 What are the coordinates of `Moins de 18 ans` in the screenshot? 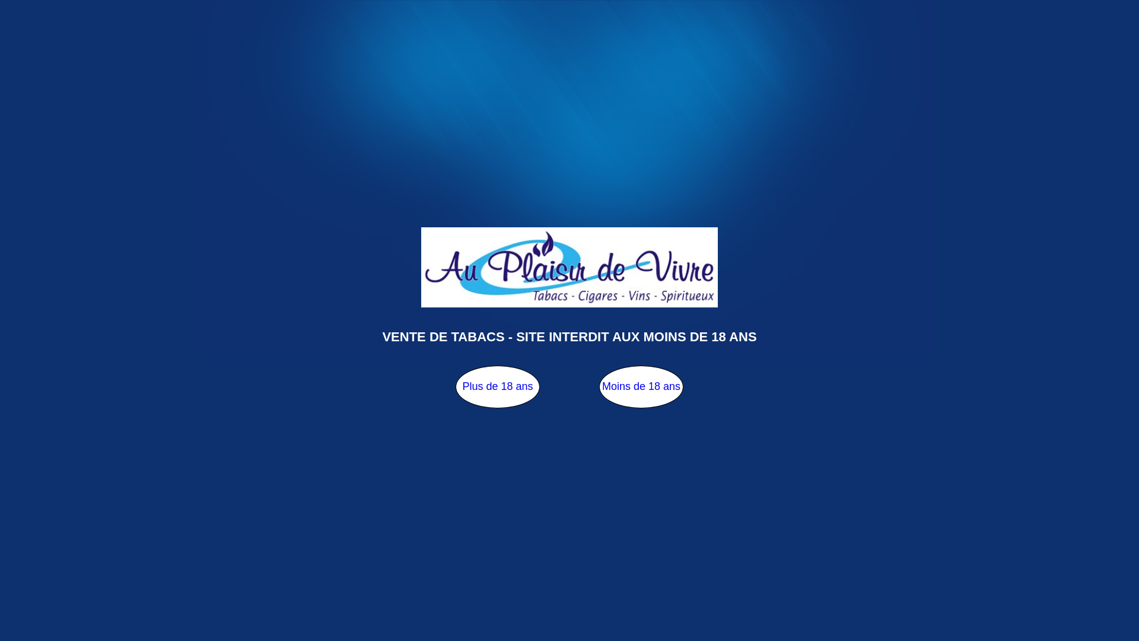 It's located at (641, 387).